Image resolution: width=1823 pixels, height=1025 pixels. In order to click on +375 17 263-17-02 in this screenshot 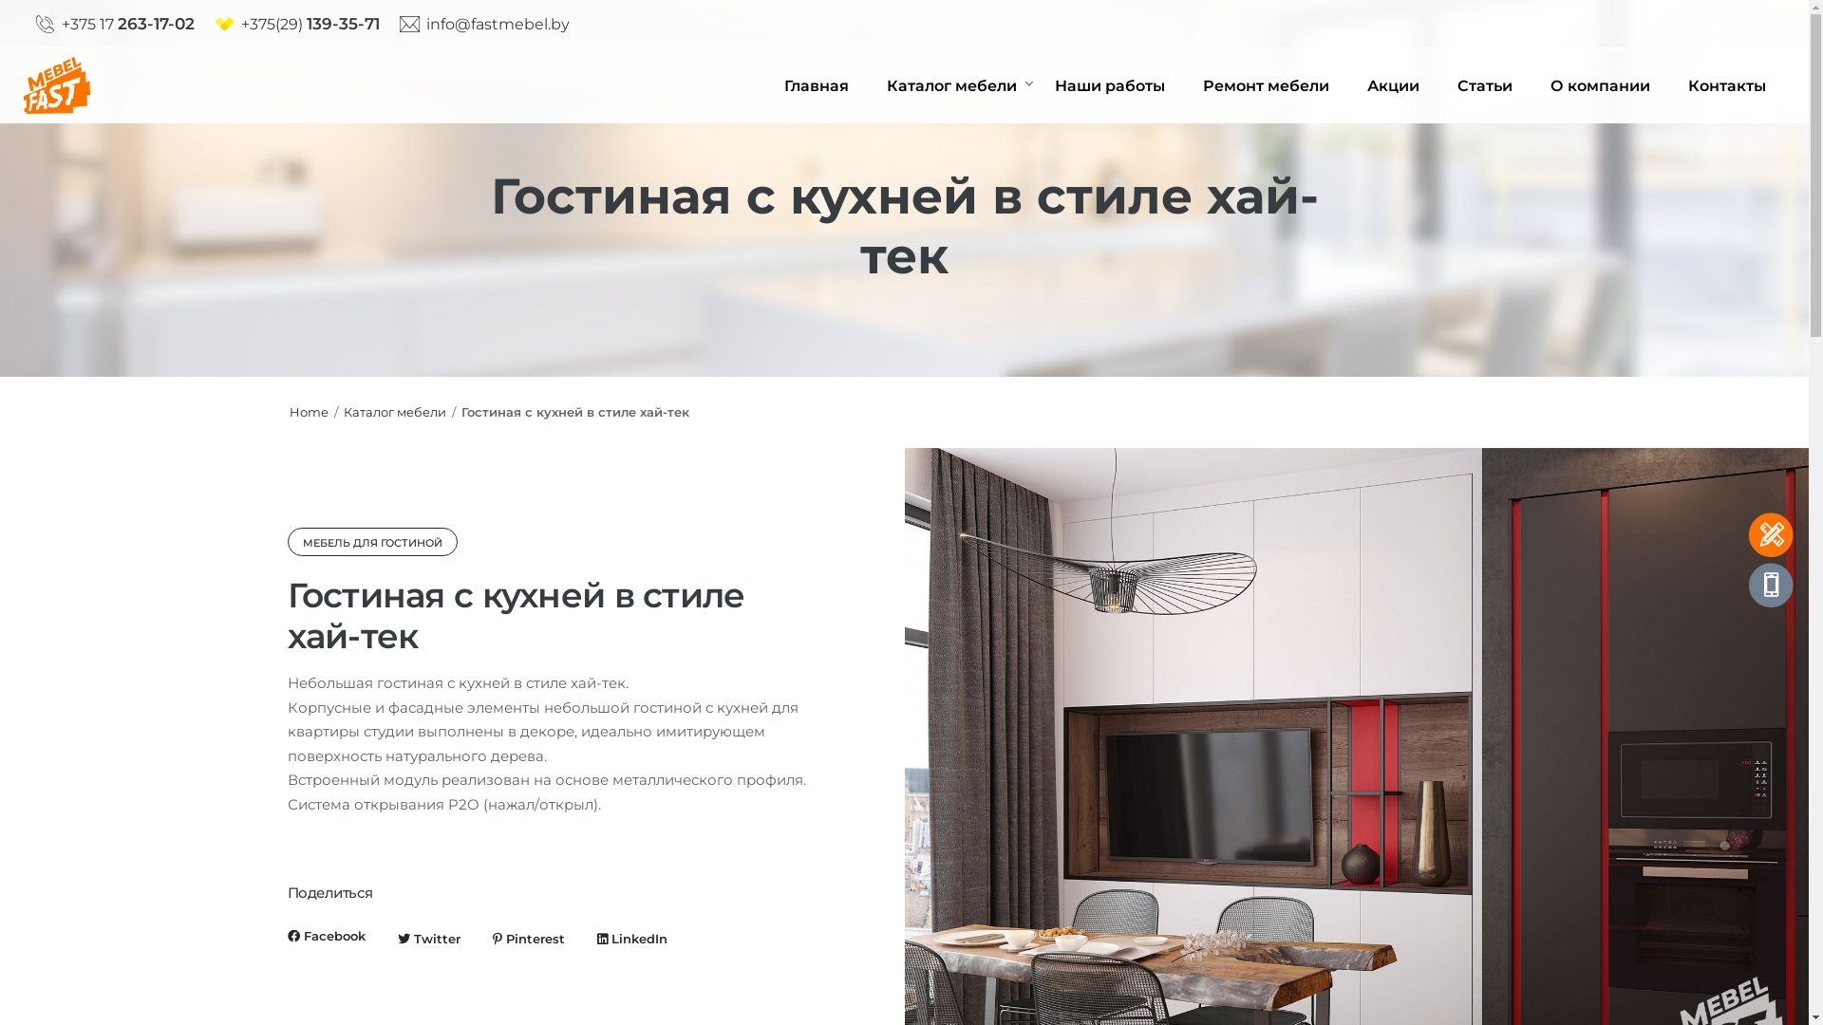, I will do `click(116, 25)`.